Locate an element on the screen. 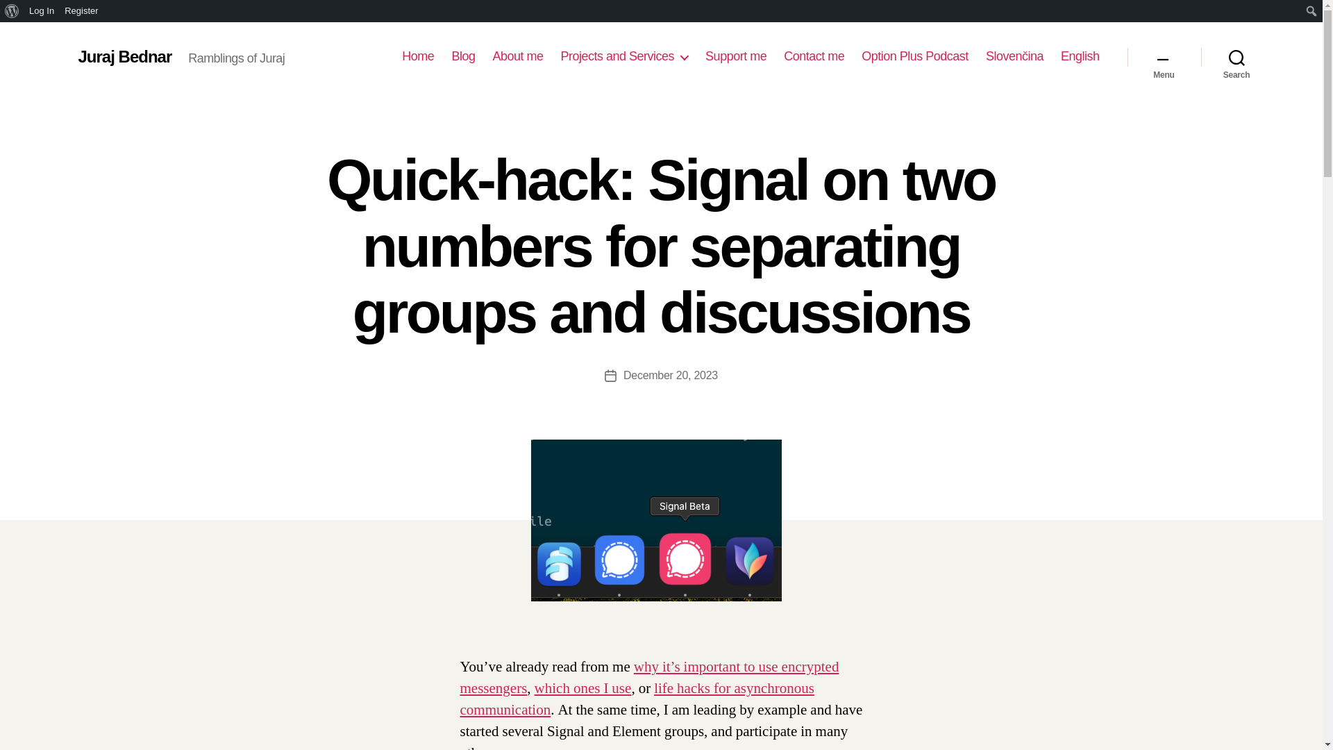 This screenshot has width=1333, height=750. Search is located at coordinates (14, 11).